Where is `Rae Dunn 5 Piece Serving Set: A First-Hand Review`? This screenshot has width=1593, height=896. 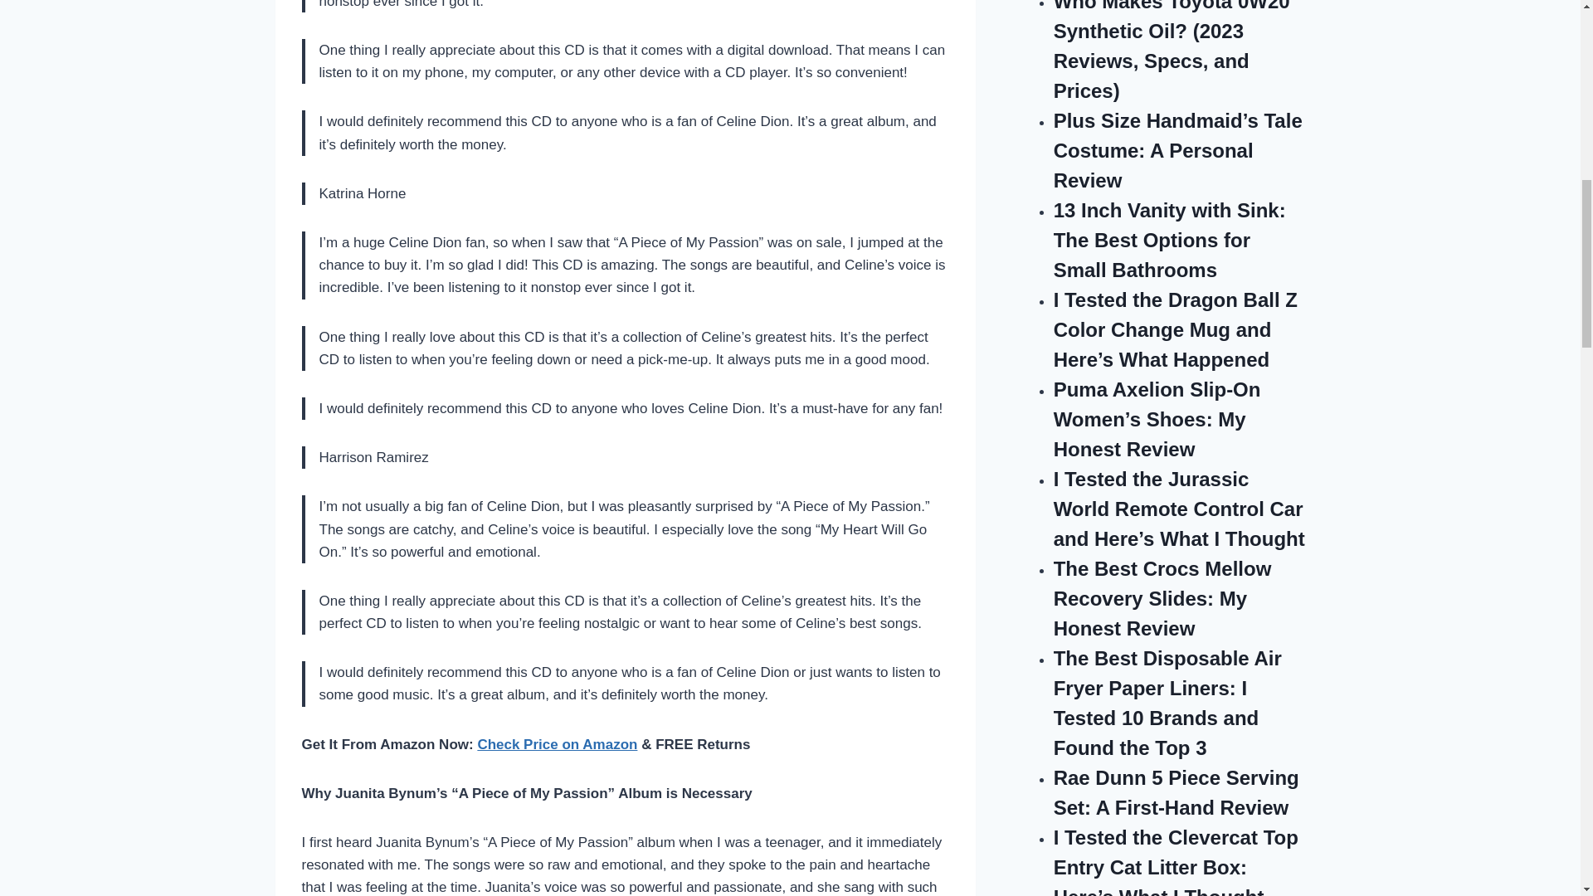 Rae Dunn 5 Piece Serving Set: A First-Hand Review is located at coordinates (1176, 793).